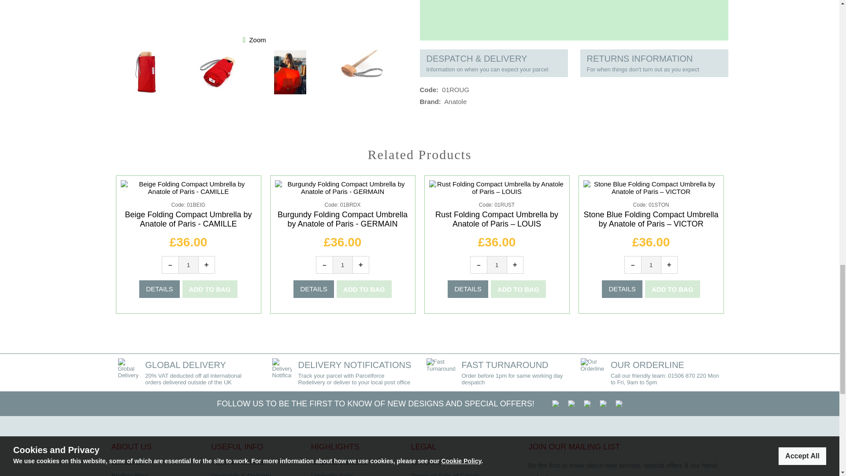 The width and height of the screenshot is (846, 476). What do you see at coordinates (188, 219) in the screenshot?
I see `Beige Folding Compact Umbrella by Anatole of Paris - CAMILLE` at bounding box center [188, 219].